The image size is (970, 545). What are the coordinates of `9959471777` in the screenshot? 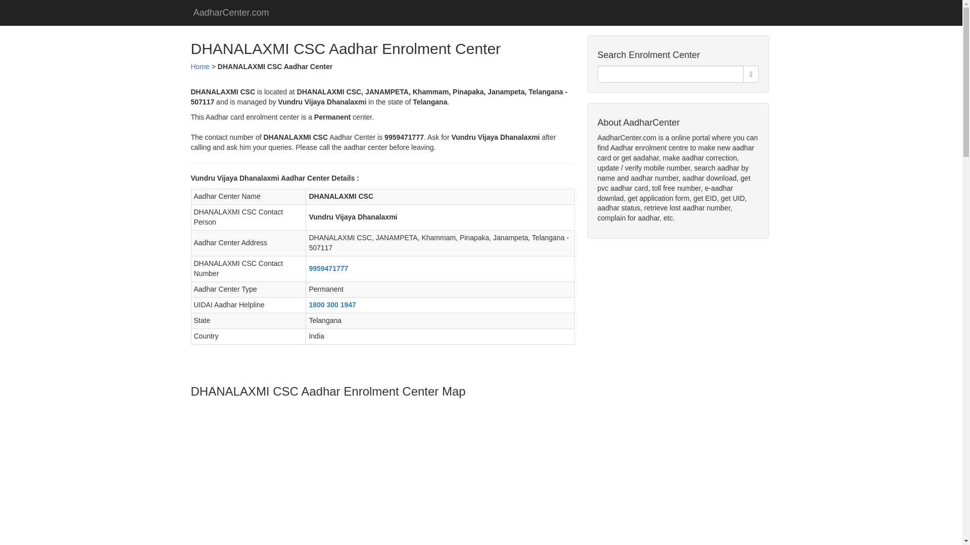 It's located at (328, 268).